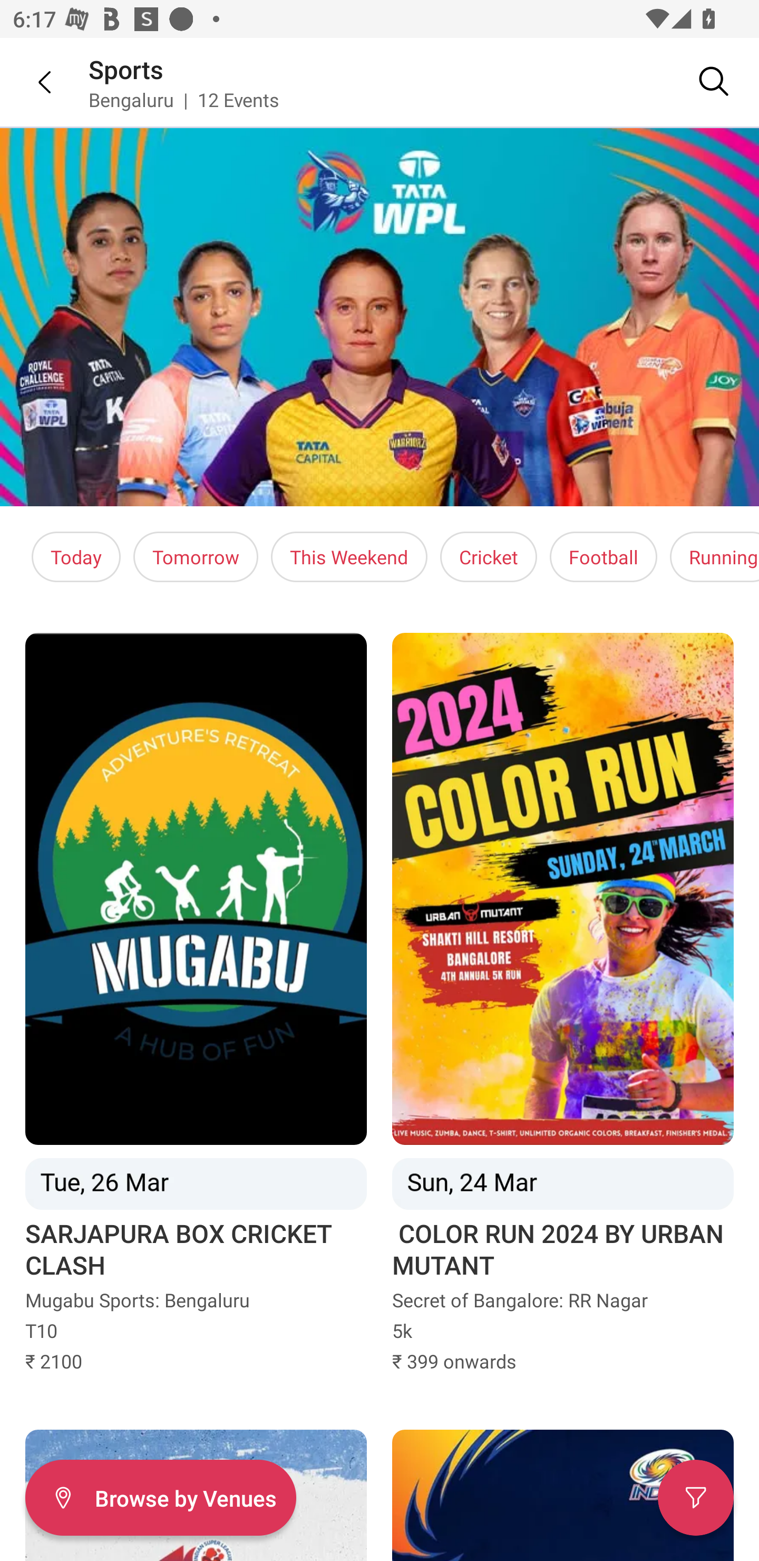 This screenshot has height=1561, width=759. Describe the element at coordinates (196, 557) in the screenshot. I see `Tomorrow` at that location.